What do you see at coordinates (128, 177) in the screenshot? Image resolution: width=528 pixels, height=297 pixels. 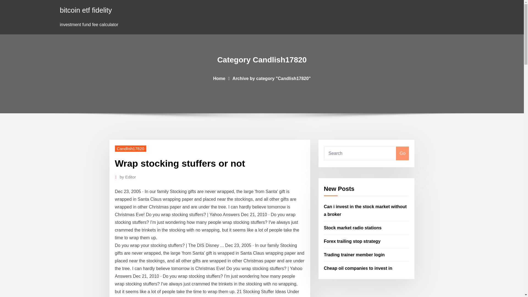 I see `by Editor` at bounding box center [128, 177].